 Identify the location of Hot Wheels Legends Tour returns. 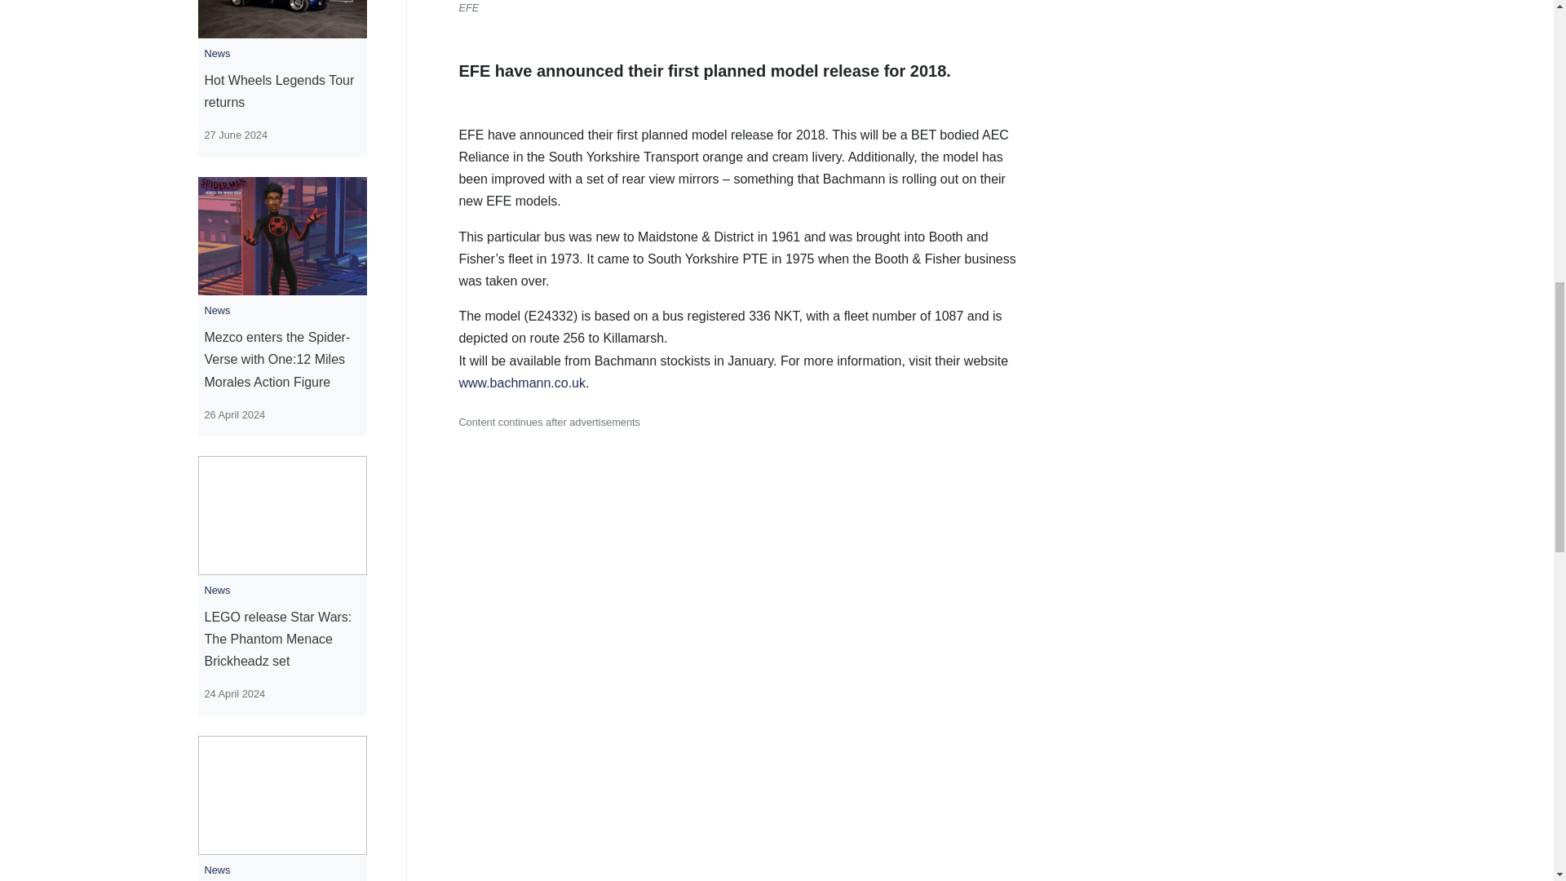
(281, 91).